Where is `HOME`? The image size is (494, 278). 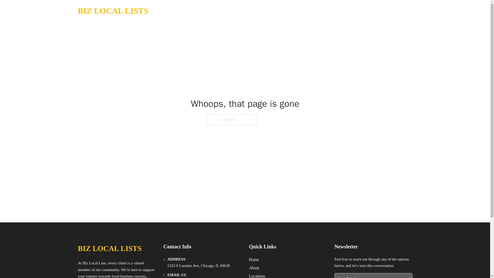 HOME is located at coordinates (340, 11).